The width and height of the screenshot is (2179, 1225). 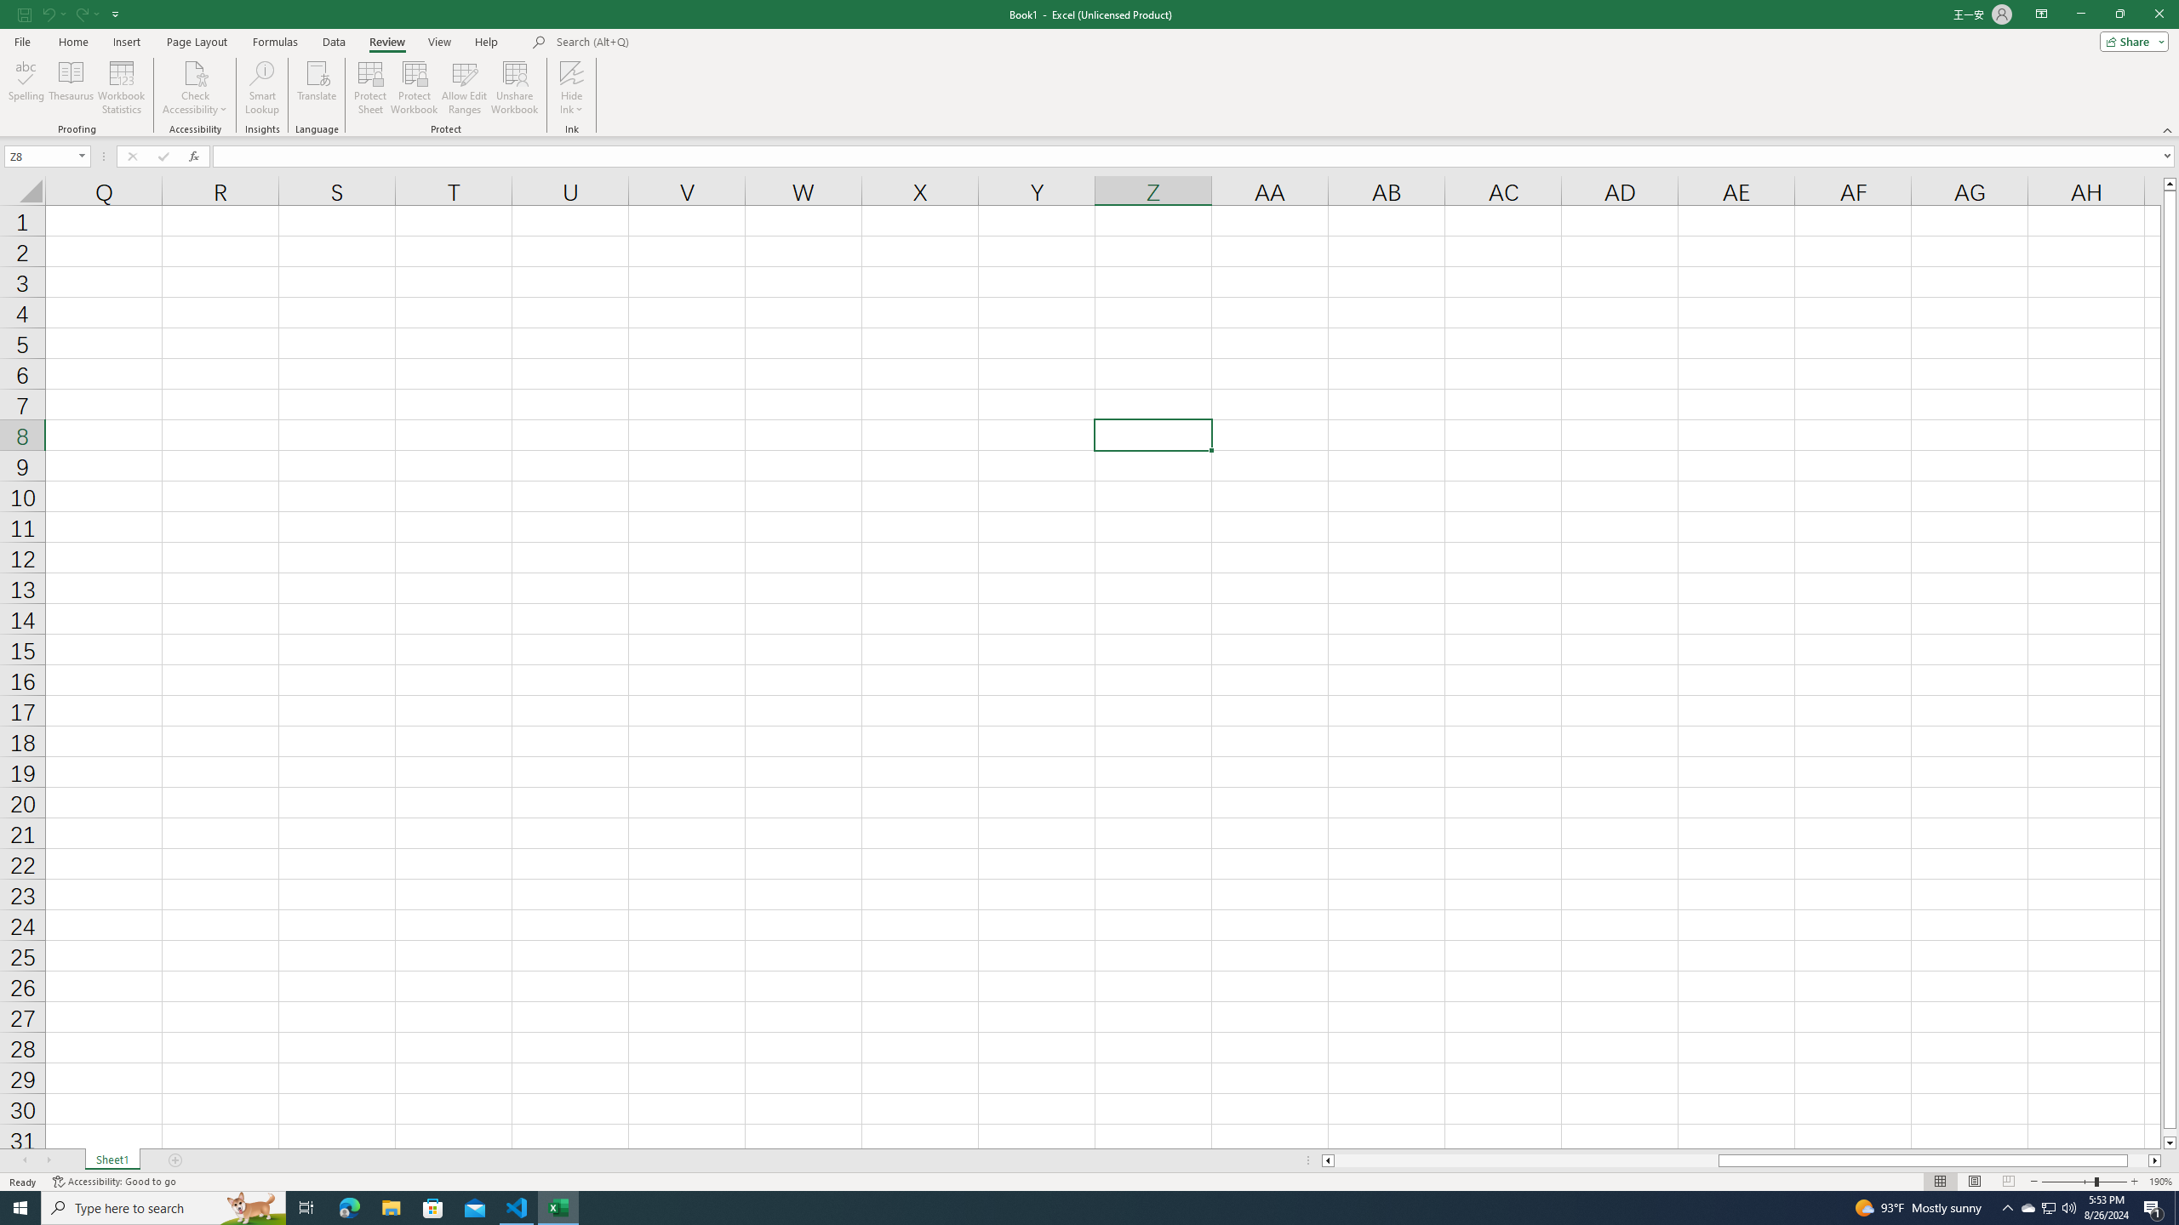 What do you see at coordinates (112, 1160) in the screenshot?
I see `Sheet1` at bounding box center [112, 1160].